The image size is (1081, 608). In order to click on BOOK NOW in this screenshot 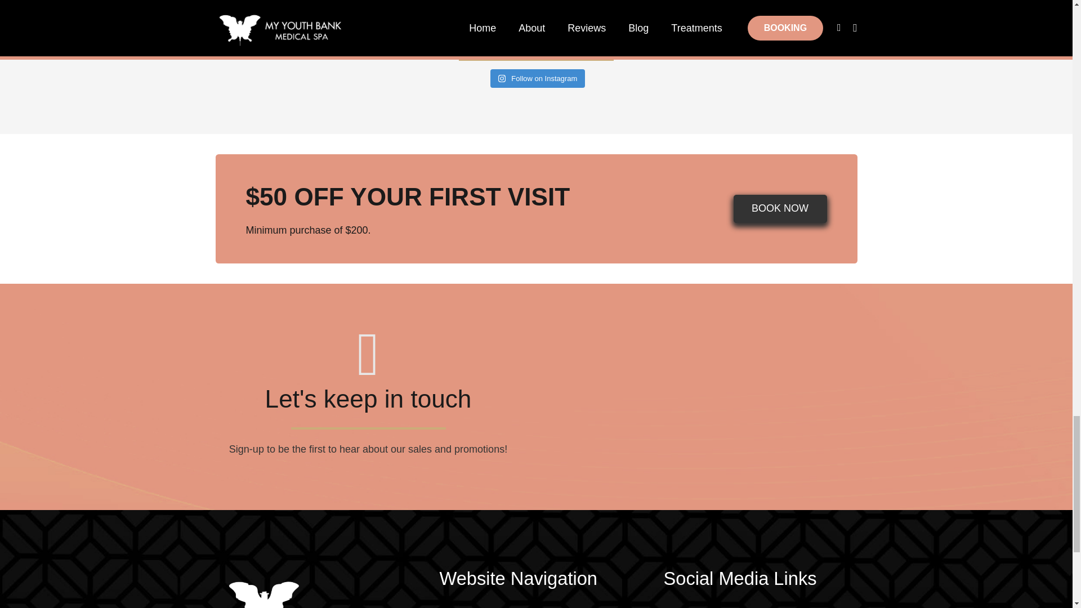, I will do `click(780, 208)`.